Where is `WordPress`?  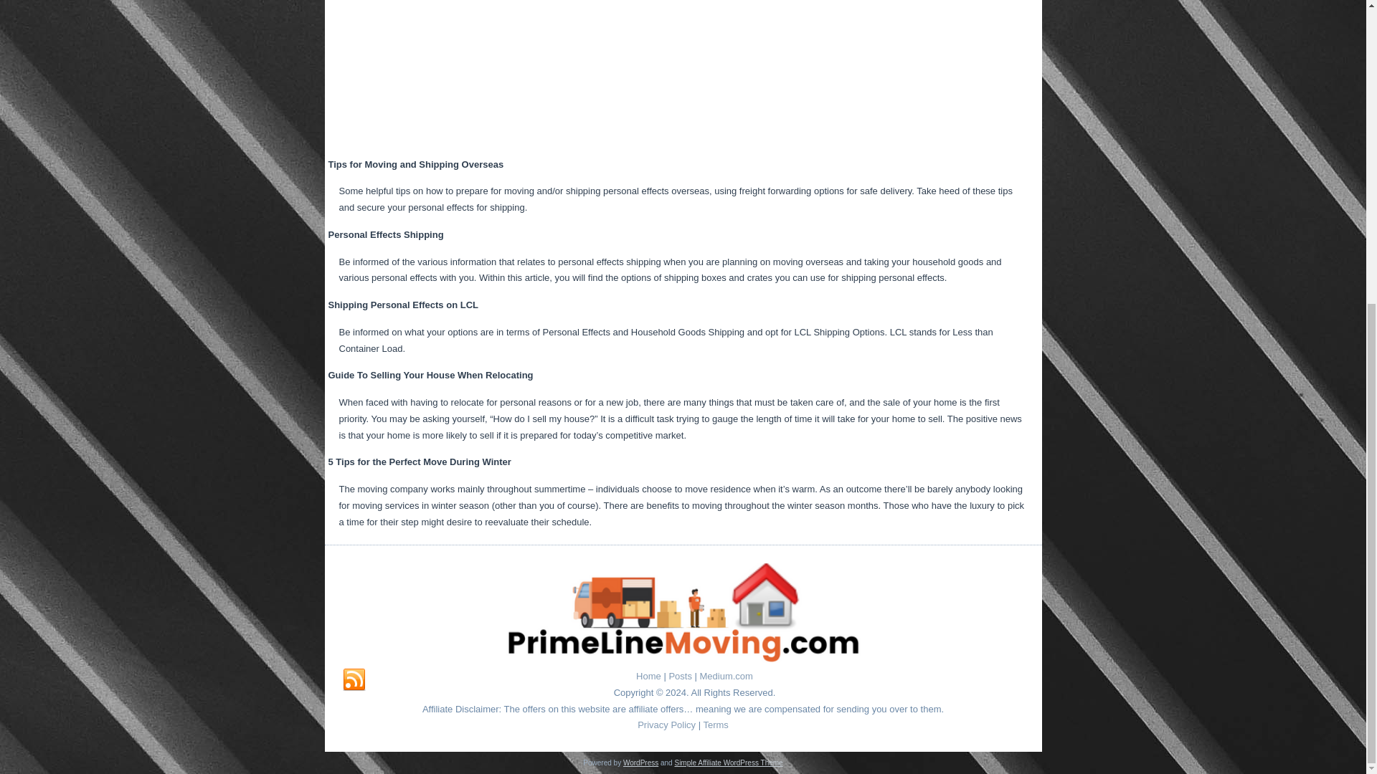 WordPress is located at coordinates (640, 763).